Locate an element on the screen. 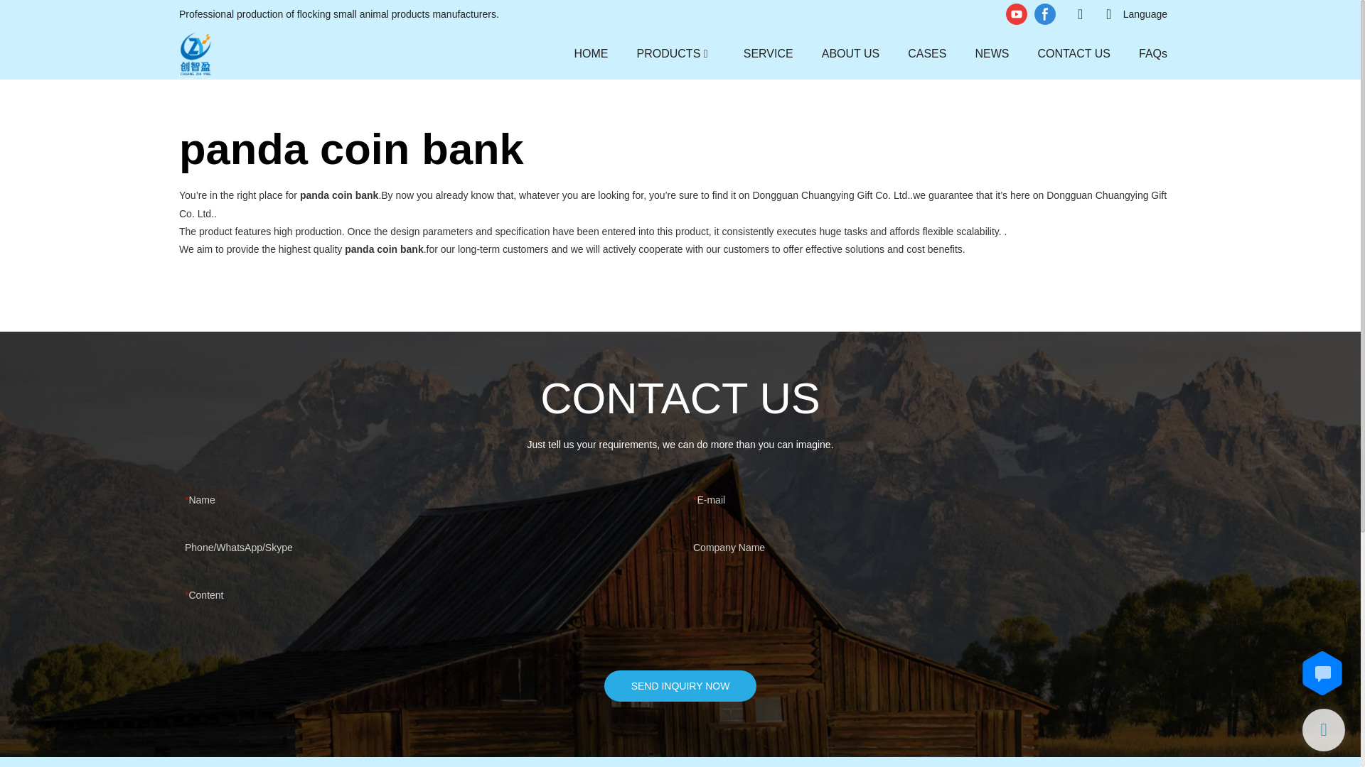  youtube is located at coordinates (1016, 14).